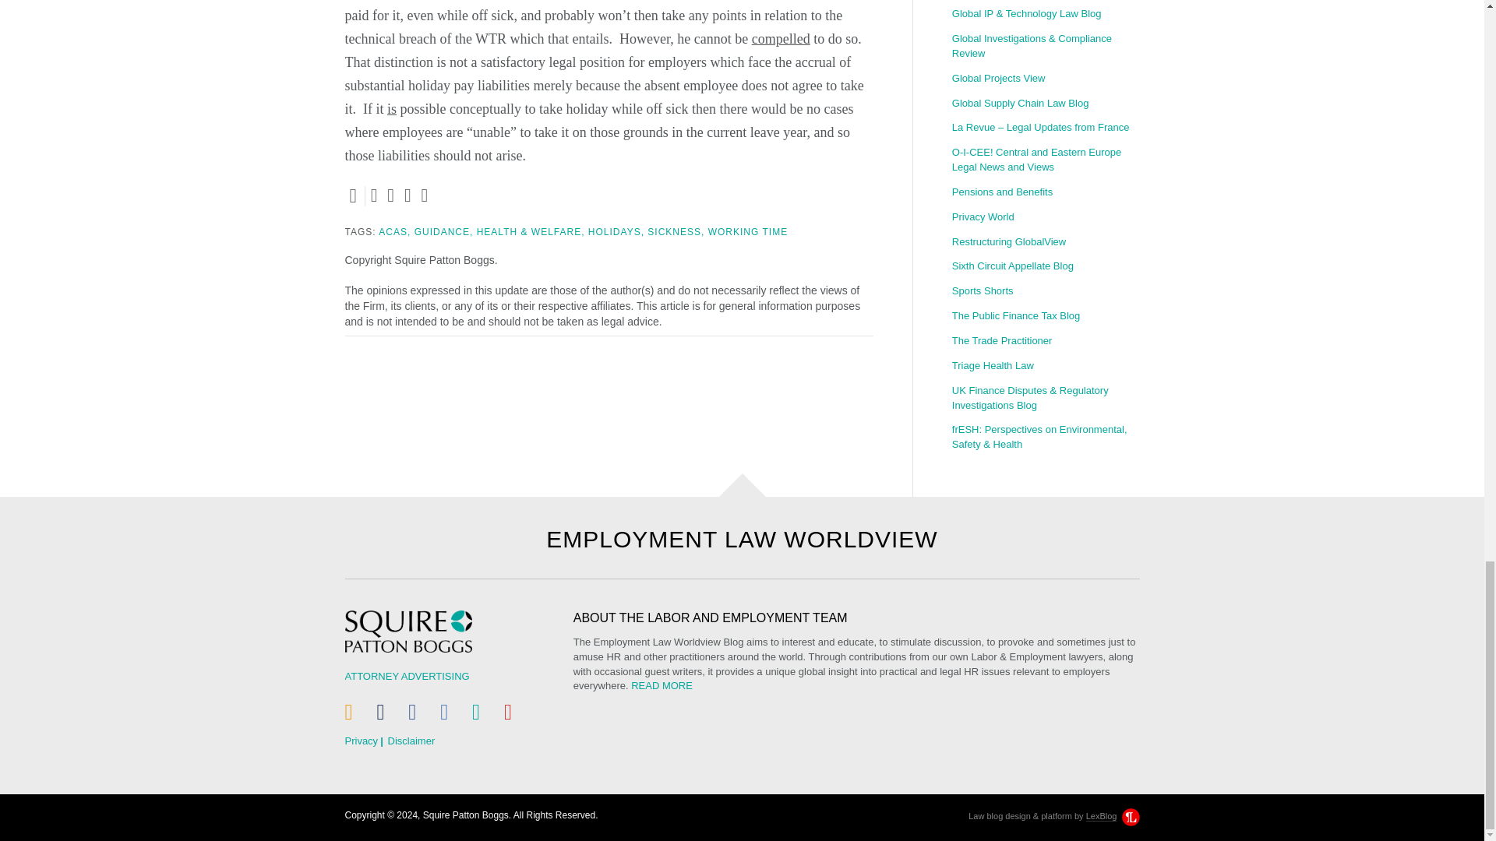  I want to click on GUIDANCE,, so click(444, 231).